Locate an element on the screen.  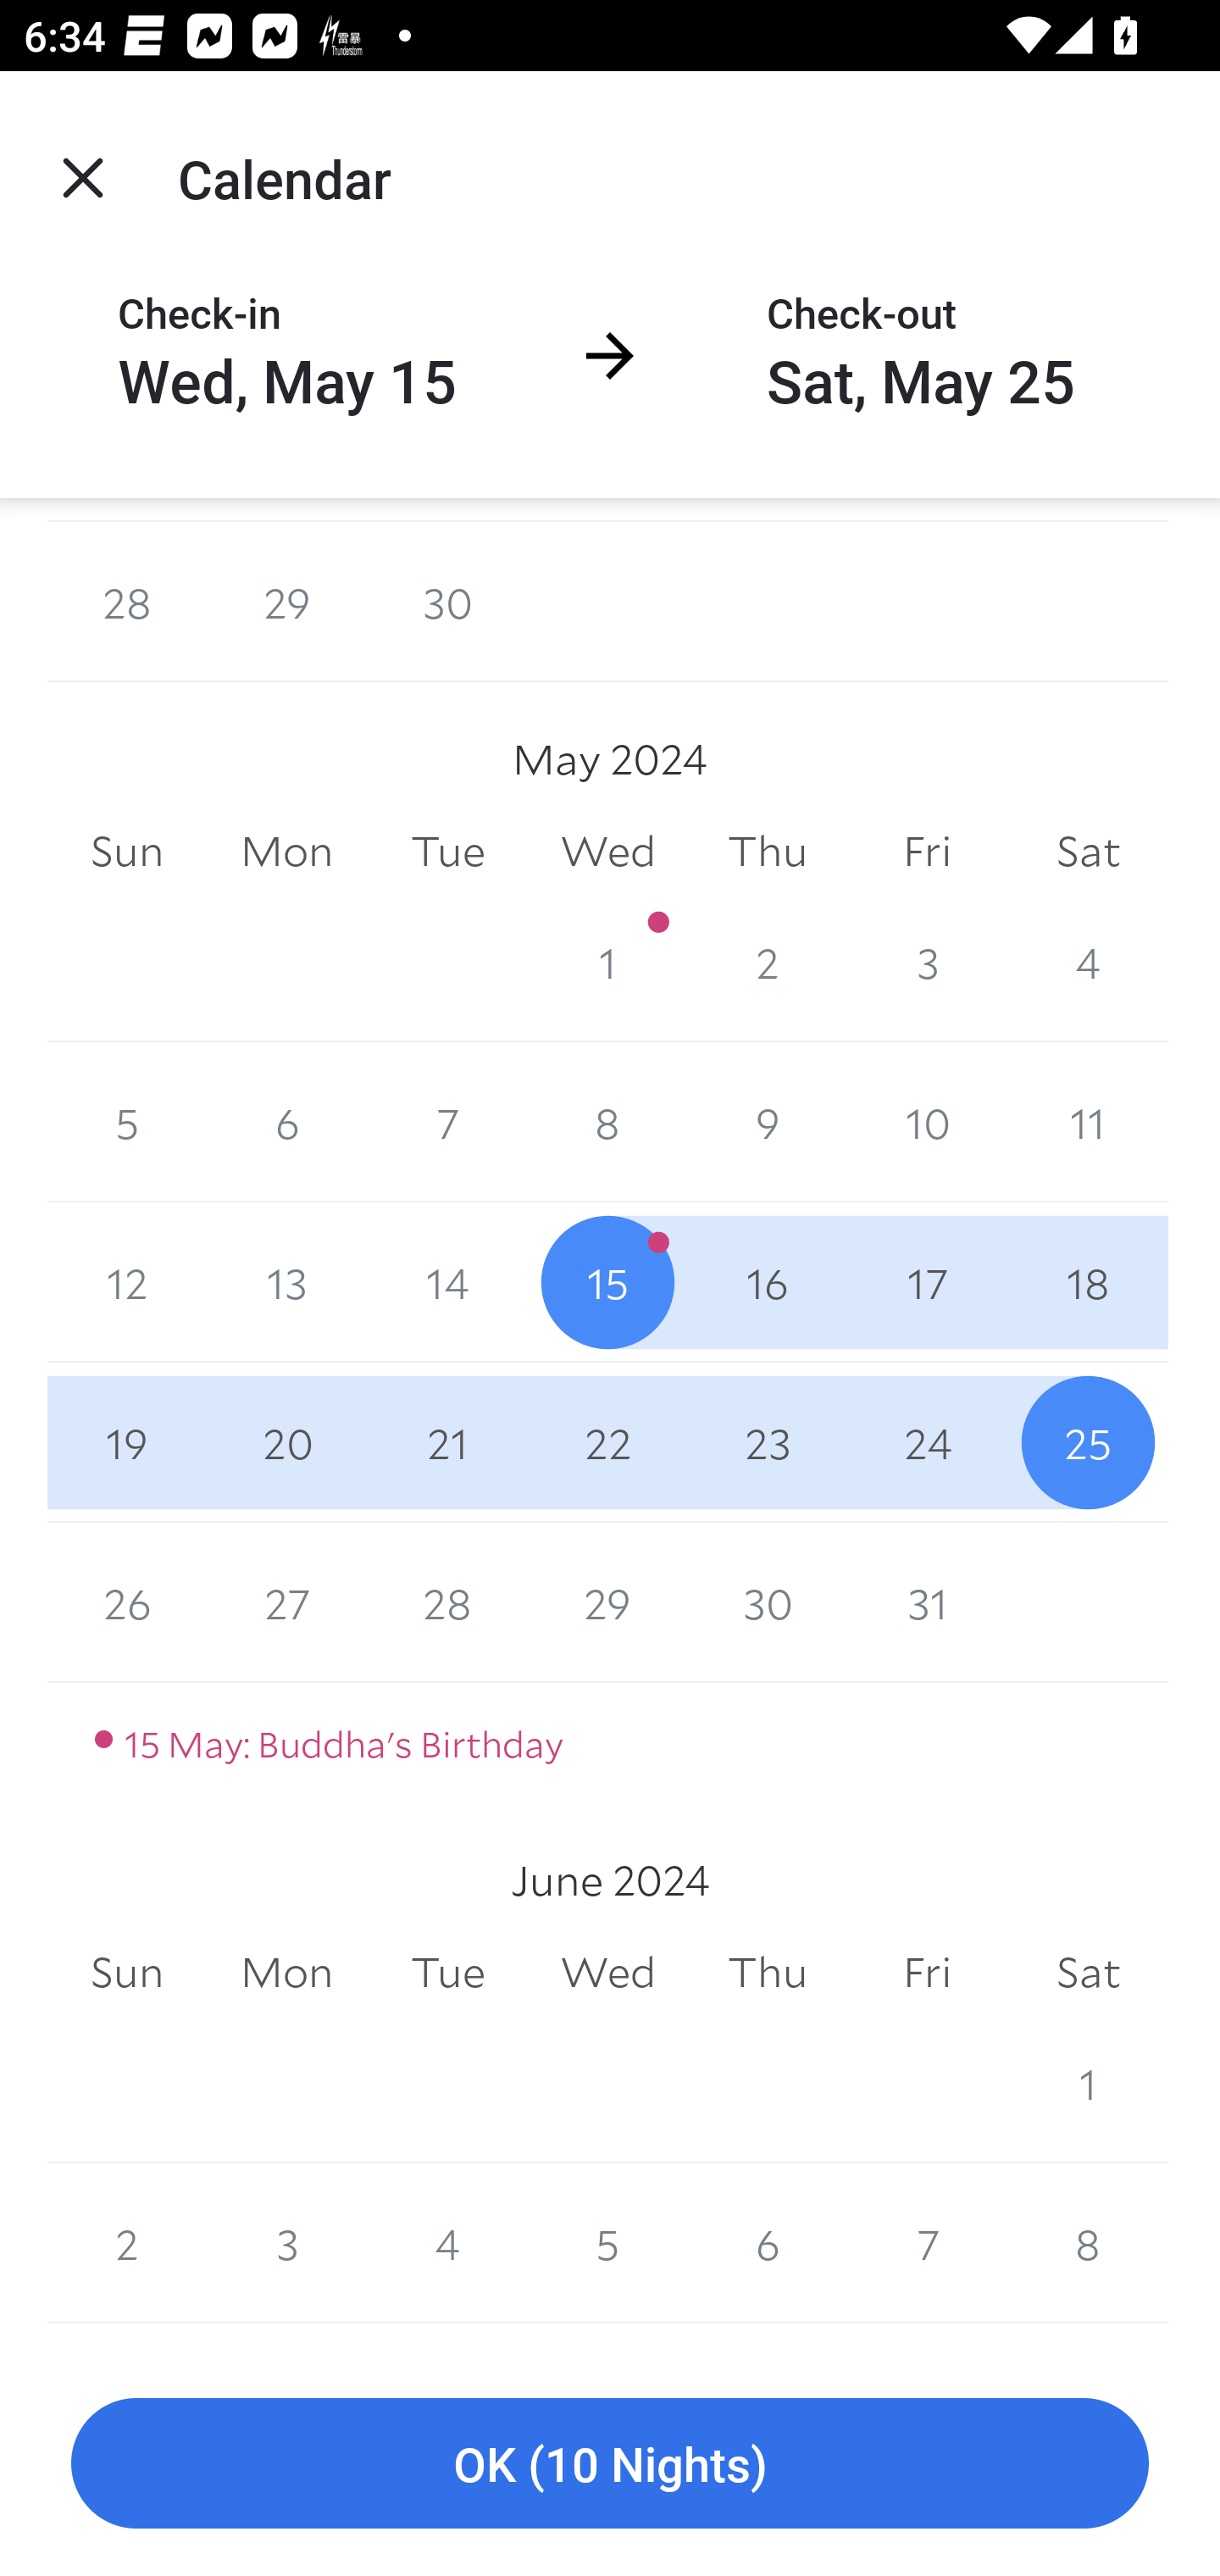
4 4 May 2024 is located at coordinates (1088, 962).